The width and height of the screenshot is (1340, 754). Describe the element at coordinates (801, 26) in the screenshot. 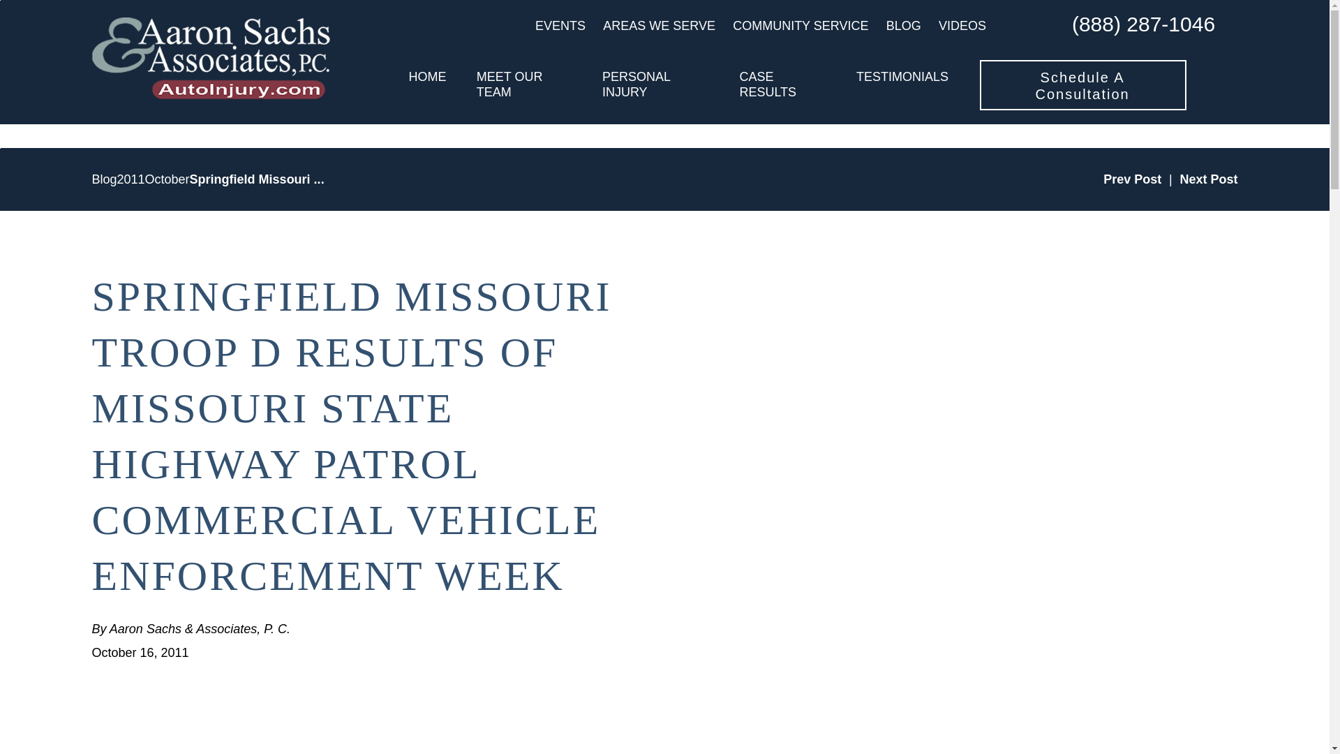

I see `COMMUNITY SERVICE` at that location.